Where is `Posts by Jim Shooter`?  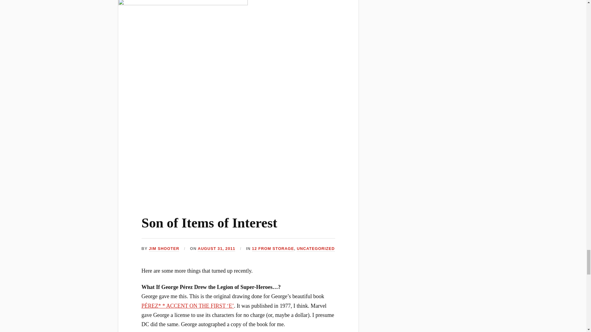 Posts by Jim Shooter is located at coordinates (164, 249).